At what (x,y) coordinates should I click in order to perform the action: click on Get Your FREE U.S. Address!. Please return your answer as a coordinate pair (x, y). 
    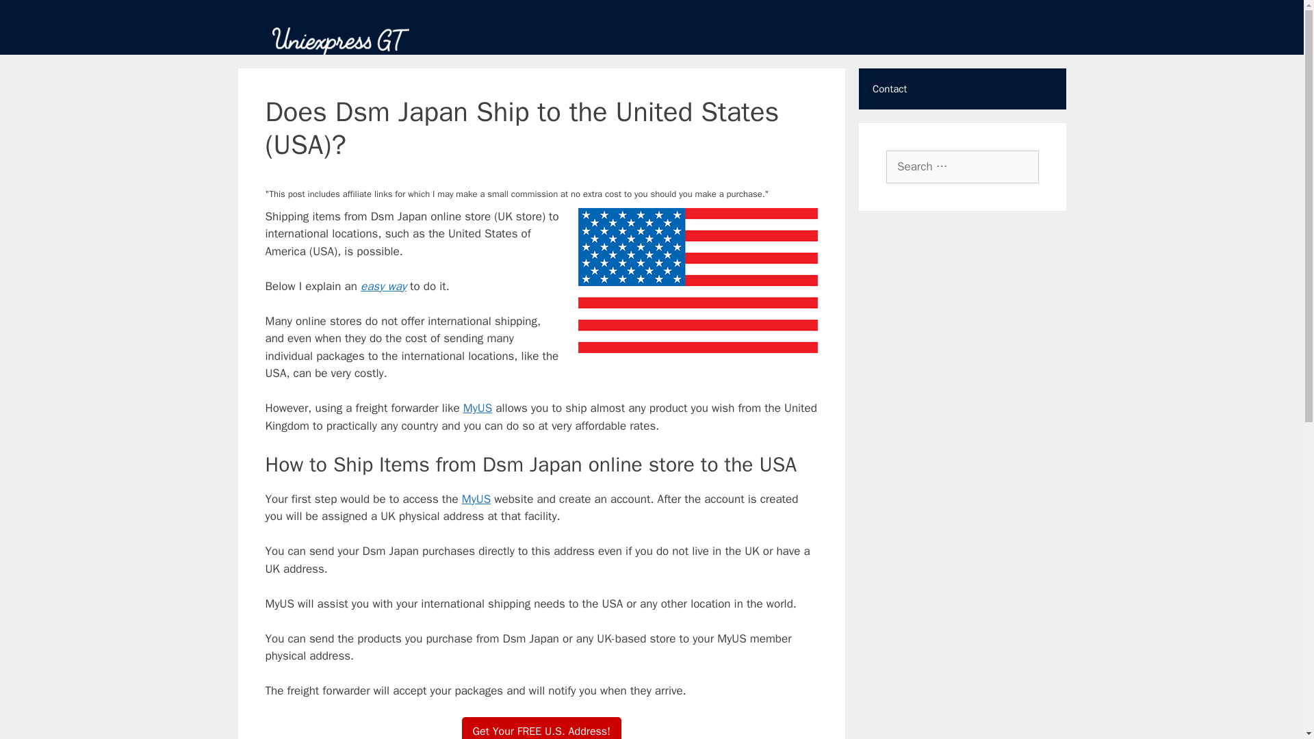
    Looking at the image, I should click on (542, 728).